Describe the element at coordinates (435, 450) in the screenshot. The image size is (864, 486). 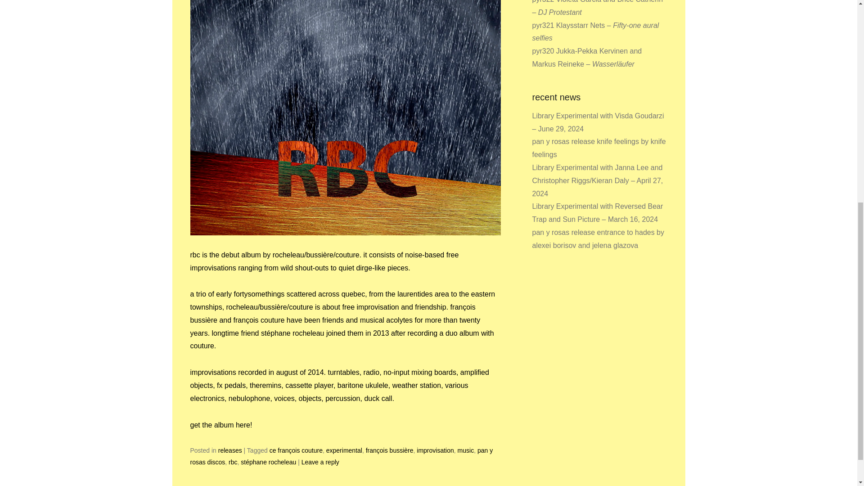
I see `improvisation` at that location.